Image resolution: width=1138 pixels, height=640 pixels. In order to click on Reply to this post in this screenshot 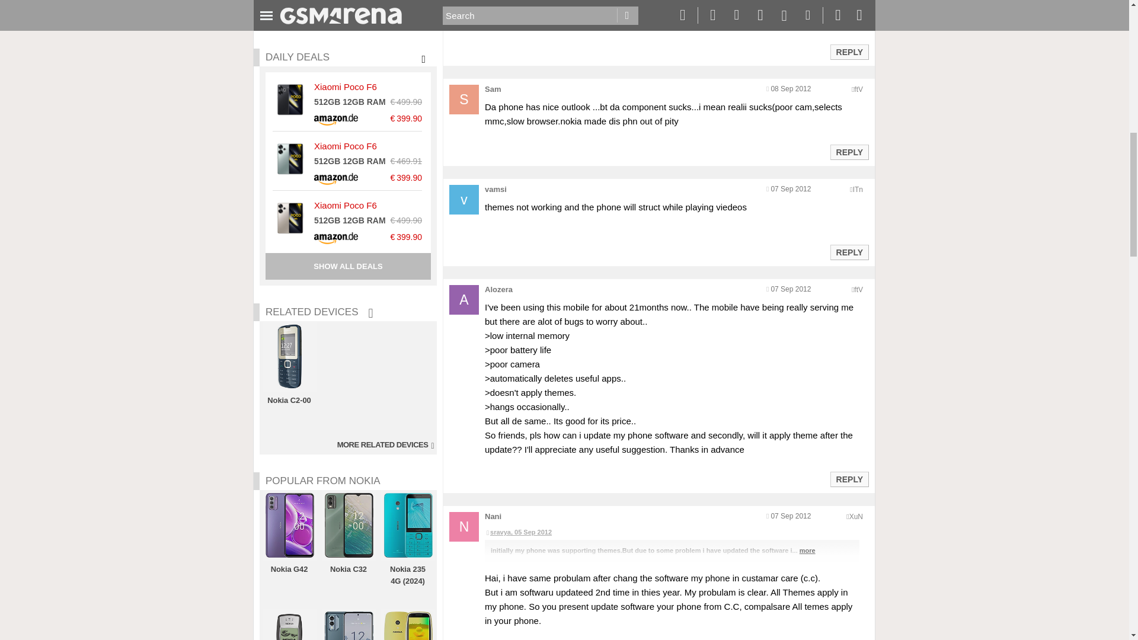, I will do `click(849, 479)`.